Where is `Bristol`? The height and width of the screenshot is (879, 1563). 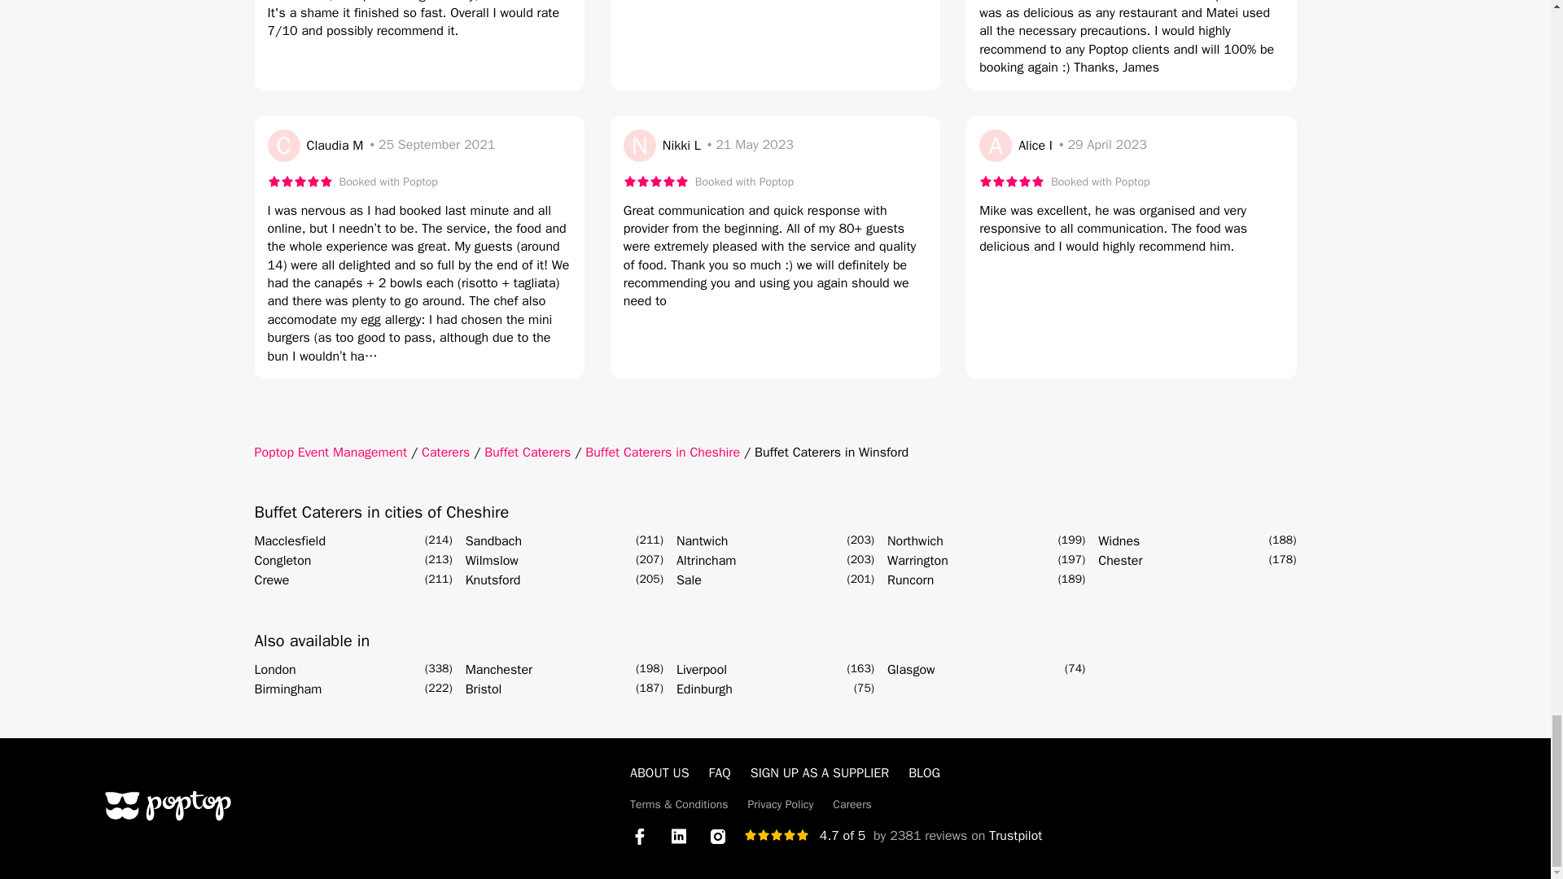
Bristol is located at coordinates (484, 689).